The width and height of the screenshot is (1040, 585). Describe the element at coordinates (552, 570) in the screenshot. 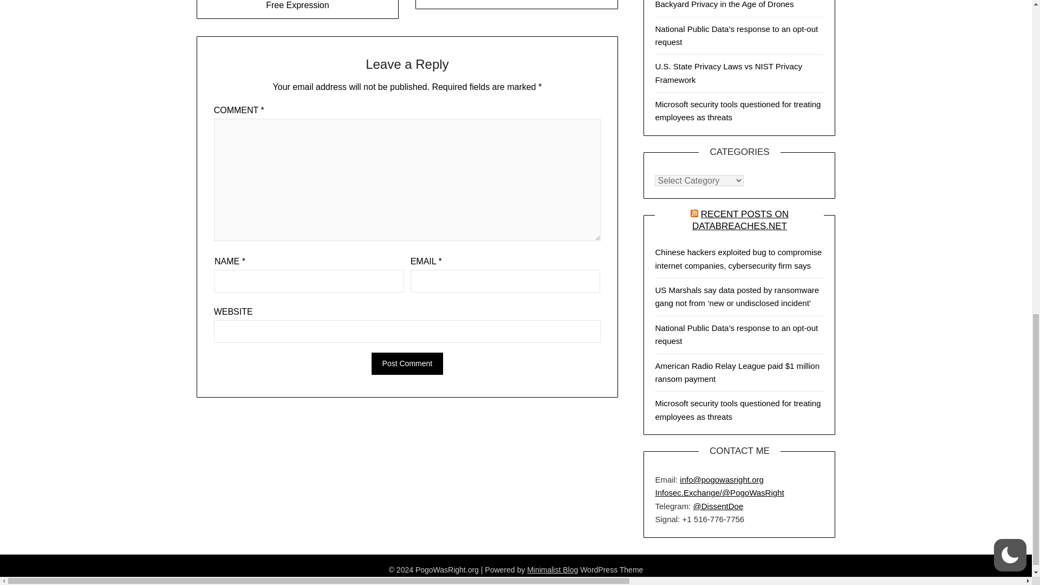

I see `Minimalist Blog` at that location.